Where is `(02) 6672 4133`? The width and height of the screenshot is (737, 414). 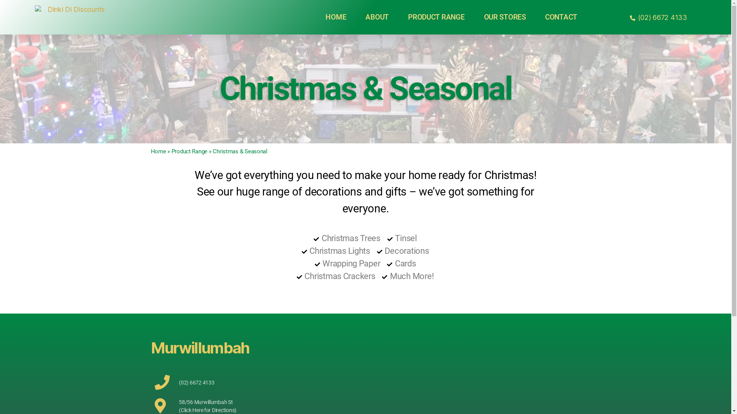 (02) 6672 4133 is located at coordinates (658, 18).